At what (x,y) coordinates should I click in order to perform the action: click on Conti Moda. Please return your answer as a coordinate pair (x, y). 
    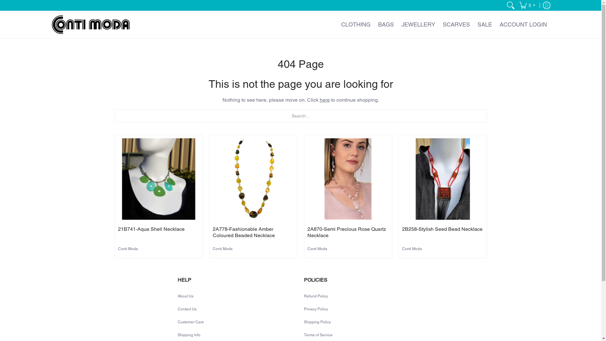
    Looking at the image, I should click on (412, 249).